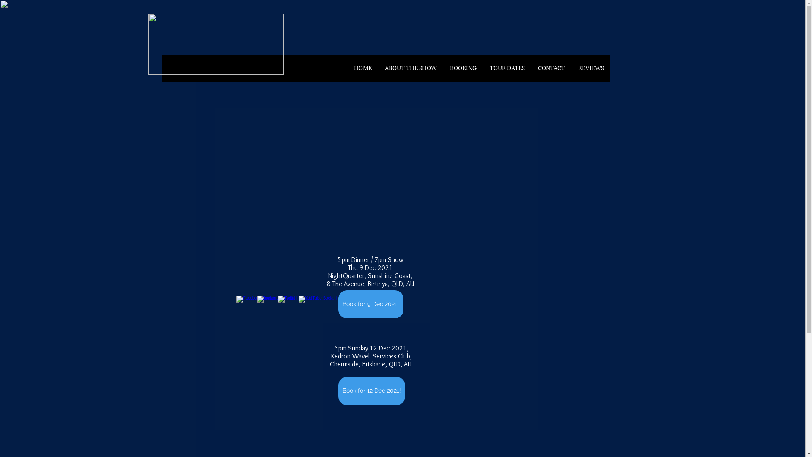 The image size is (812, 457). I want to click on Book for 12 Dec 2021!, so click(372, 391).